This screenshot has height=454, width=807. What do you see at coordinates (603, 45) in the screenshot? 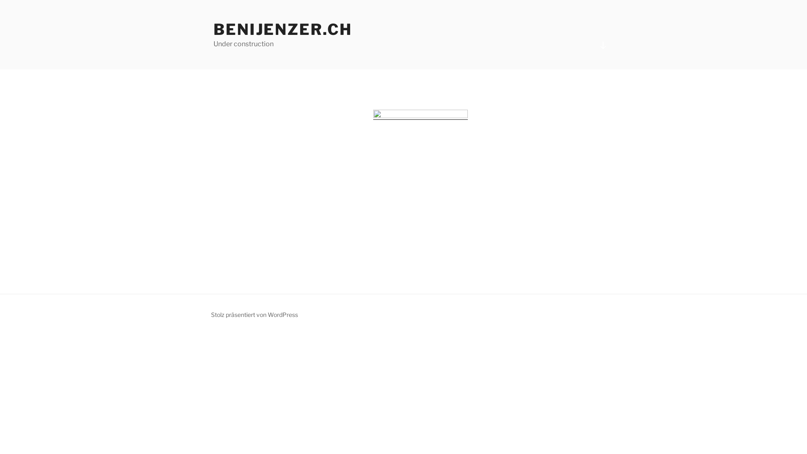
I see `Zum Inhalt nach unten scrollen` at bounding box center [603, 45].